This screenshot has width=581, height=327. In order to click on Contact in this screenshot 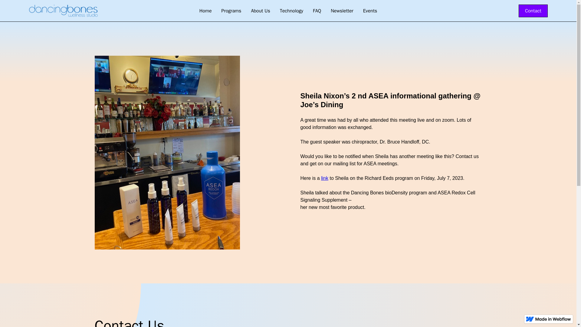, I will do `click(533, 11)`.